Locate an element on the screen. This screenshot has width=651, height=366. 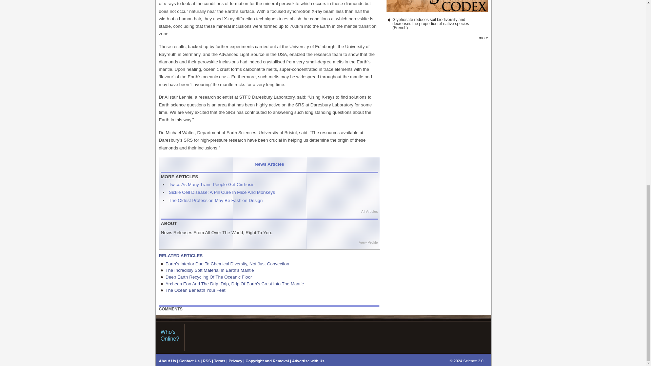
View this feed's recent news. is located at coordinates (483, 38).